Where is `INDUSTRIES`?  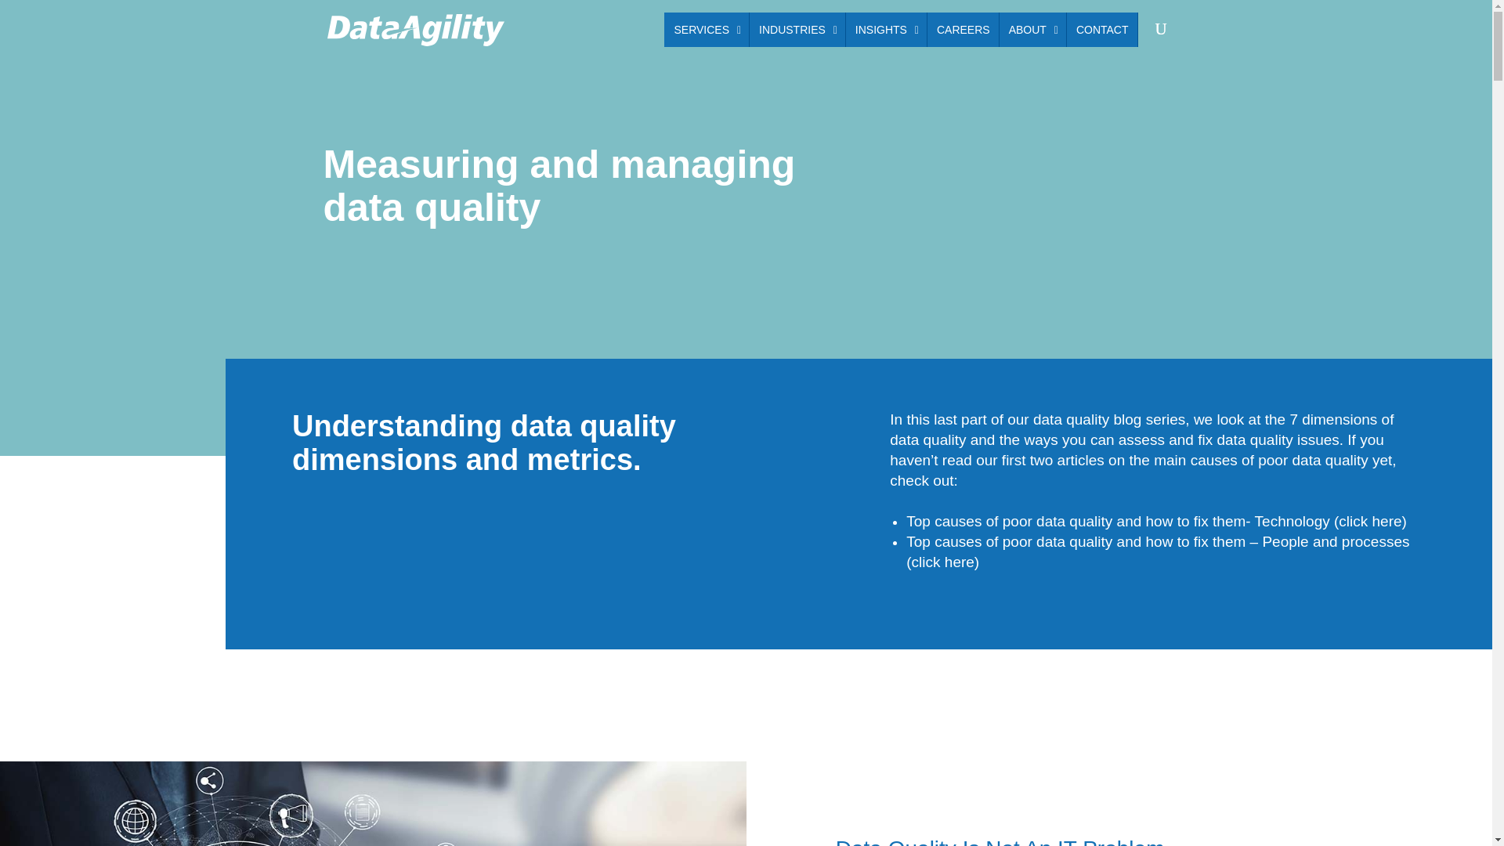
INDUSTRIES is located at coordinates (1032, 30).